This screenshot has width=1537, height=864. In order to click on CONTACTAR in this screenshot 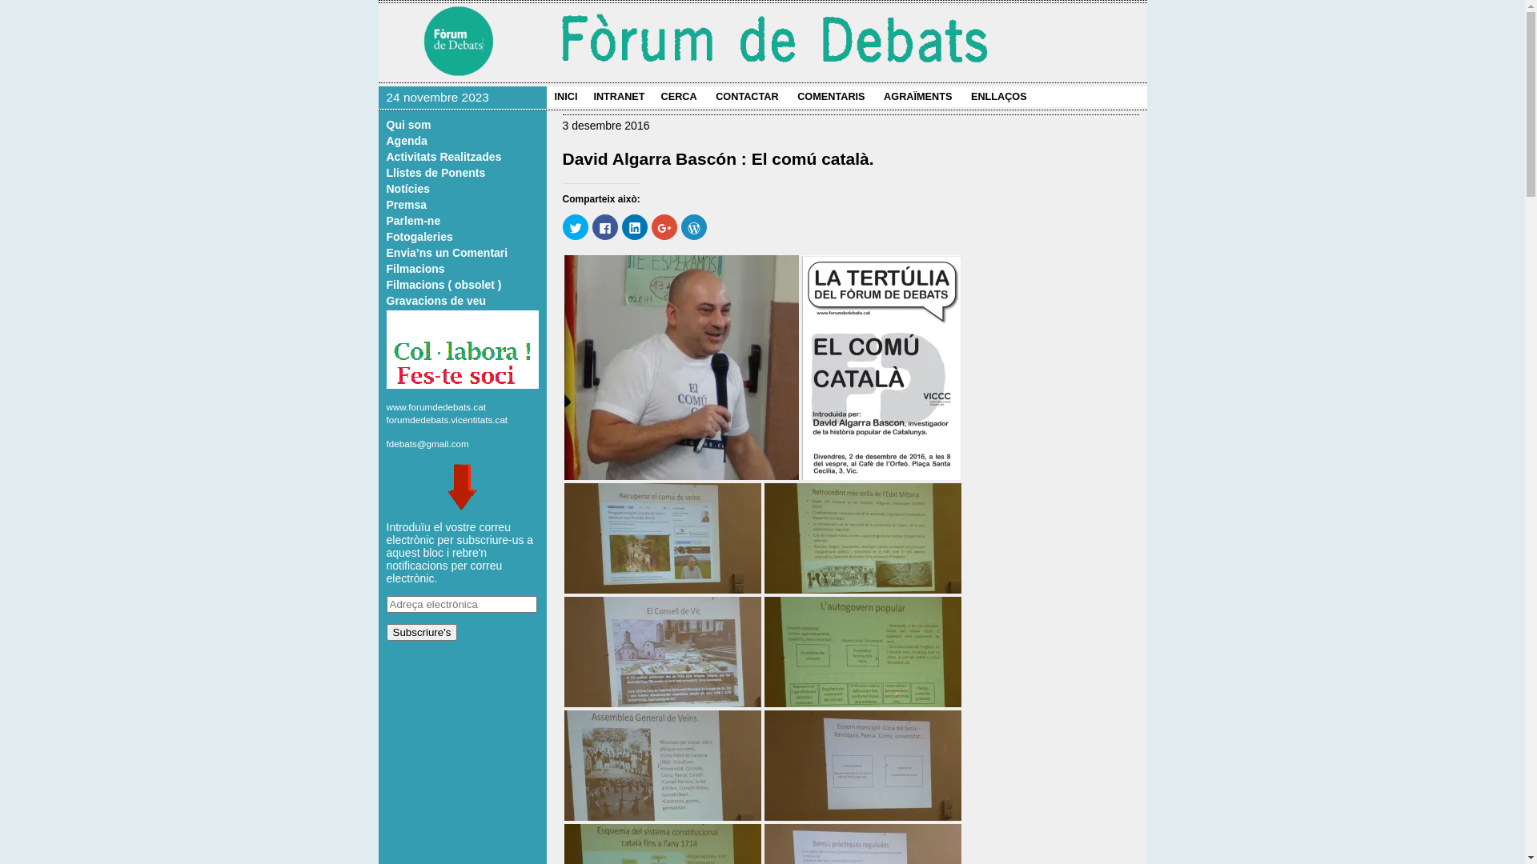, I will do `click(747, 97)`.